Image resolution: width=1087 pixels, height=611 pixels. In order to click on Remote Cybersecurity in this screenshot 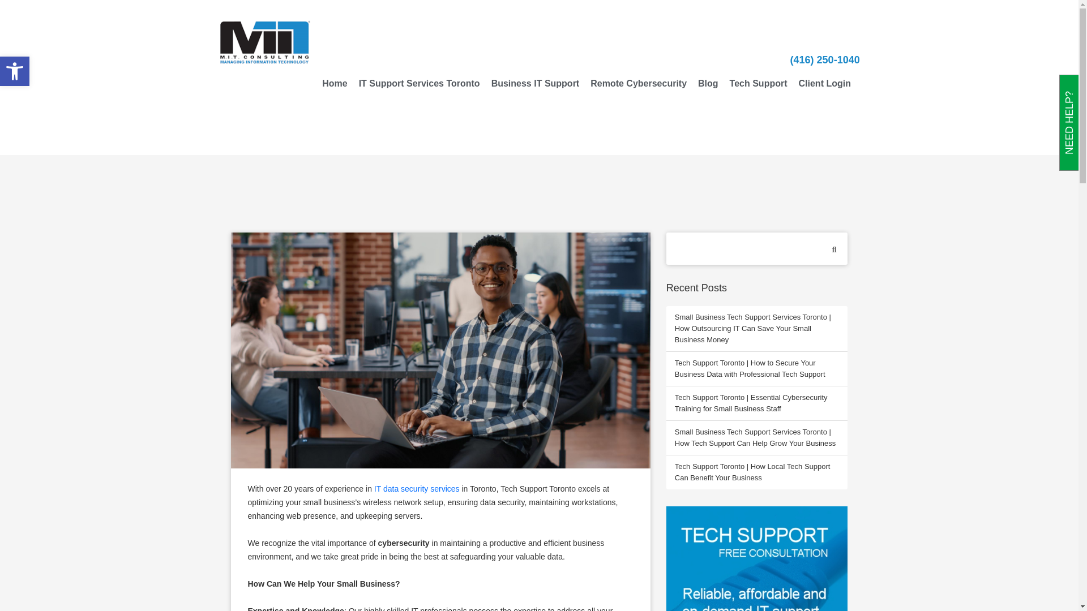, I will do `click(15, 71)`.